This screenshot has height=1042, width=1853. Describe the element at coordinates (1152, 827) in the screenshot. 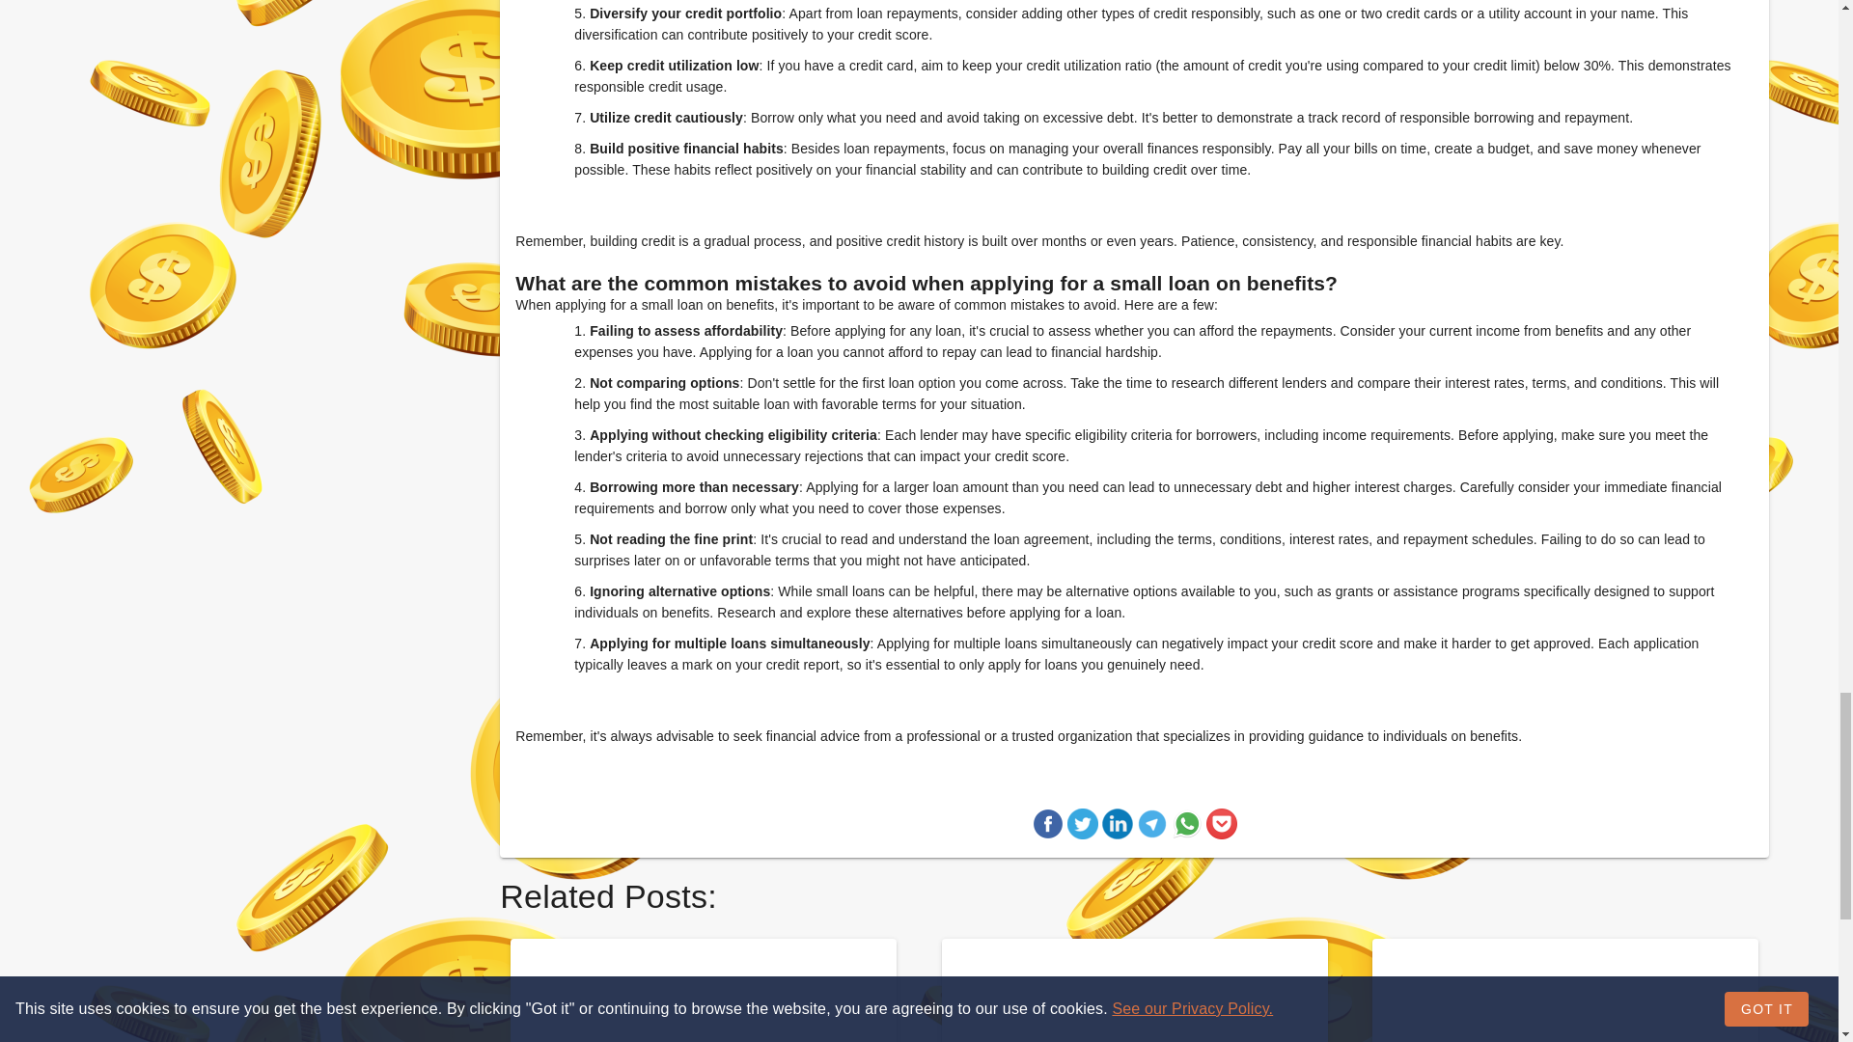

I see `Telegram` at that location.